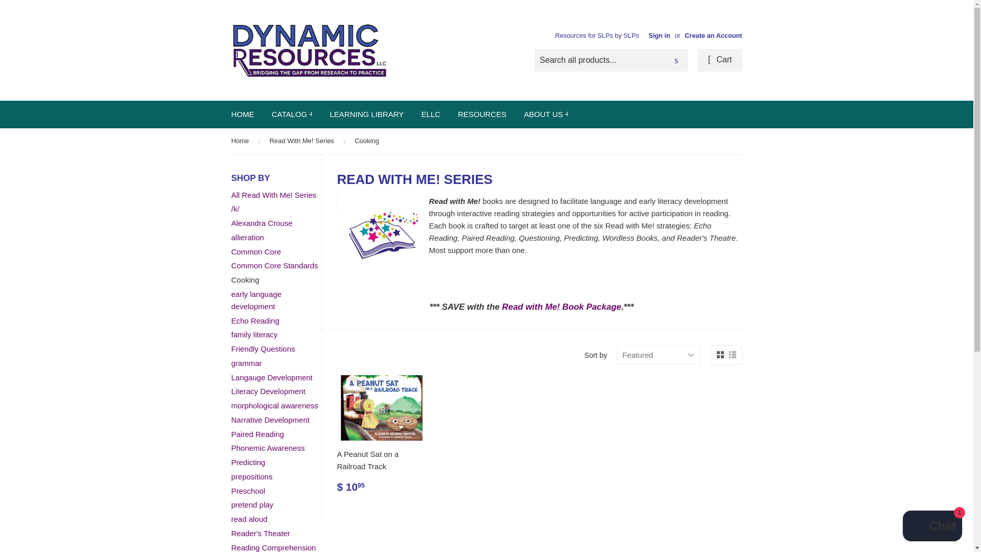 The height and width of the screenshot is (552, 981). Describe the element at coordinates (366, 114) in the screenshot. I see `LEARNING LIBRARY` at that location.